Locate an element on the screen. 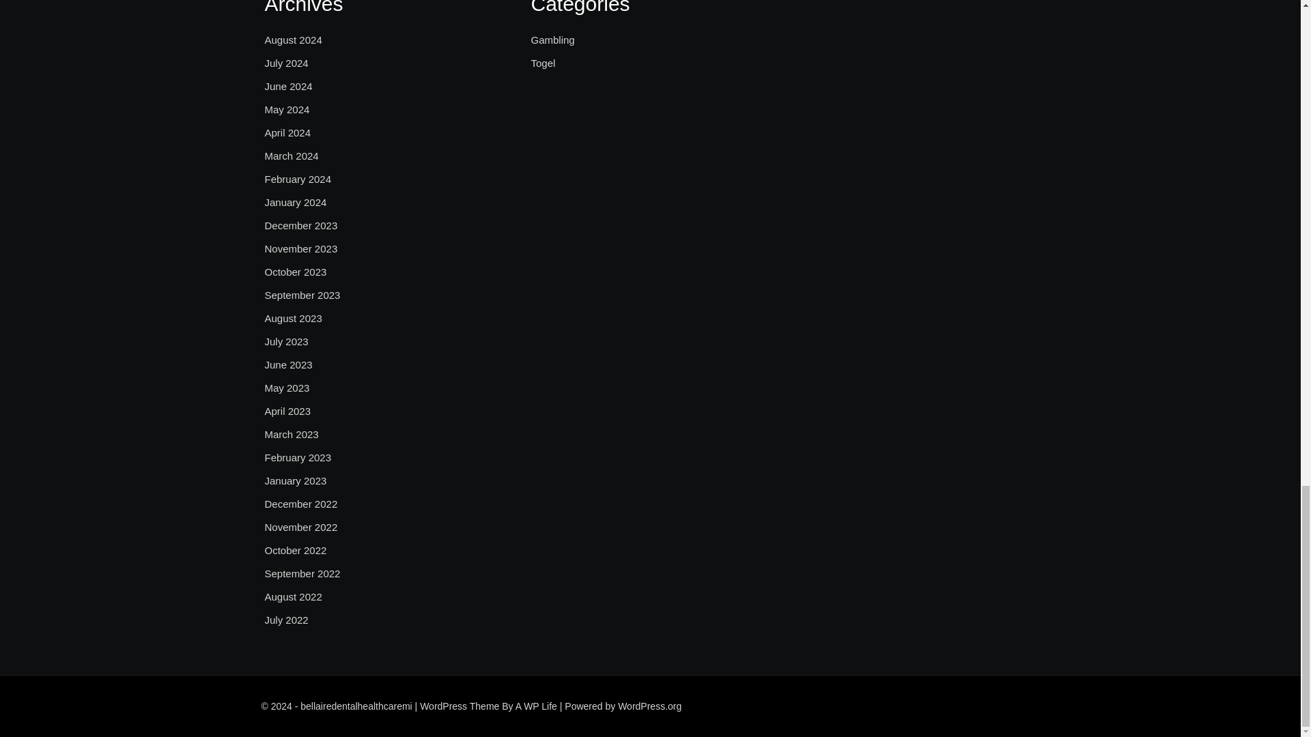 The width and height of the screenshot is (1311, 737). February 2024 is located at coordinates (298, 179).